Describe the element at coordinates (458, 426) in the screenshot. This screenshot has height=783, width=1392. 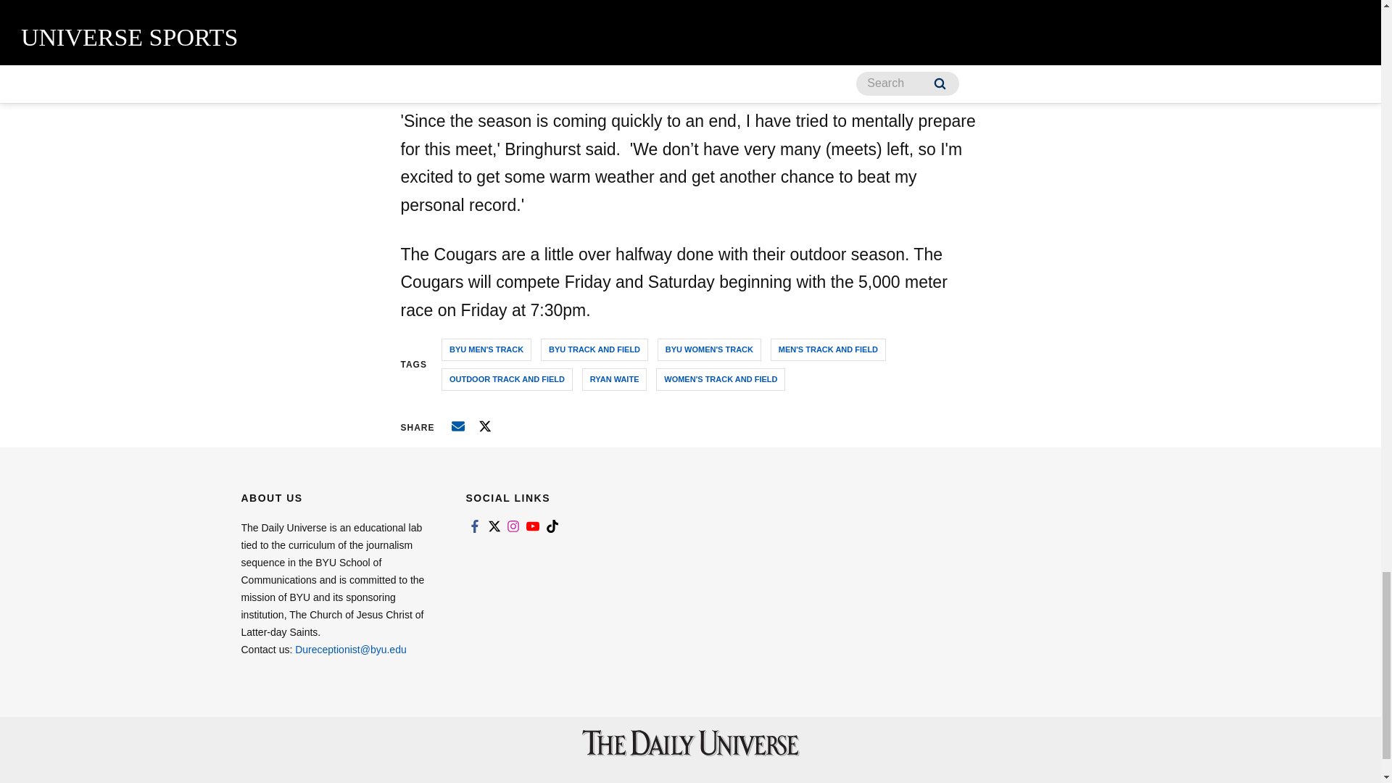
I see `Email` at that location.